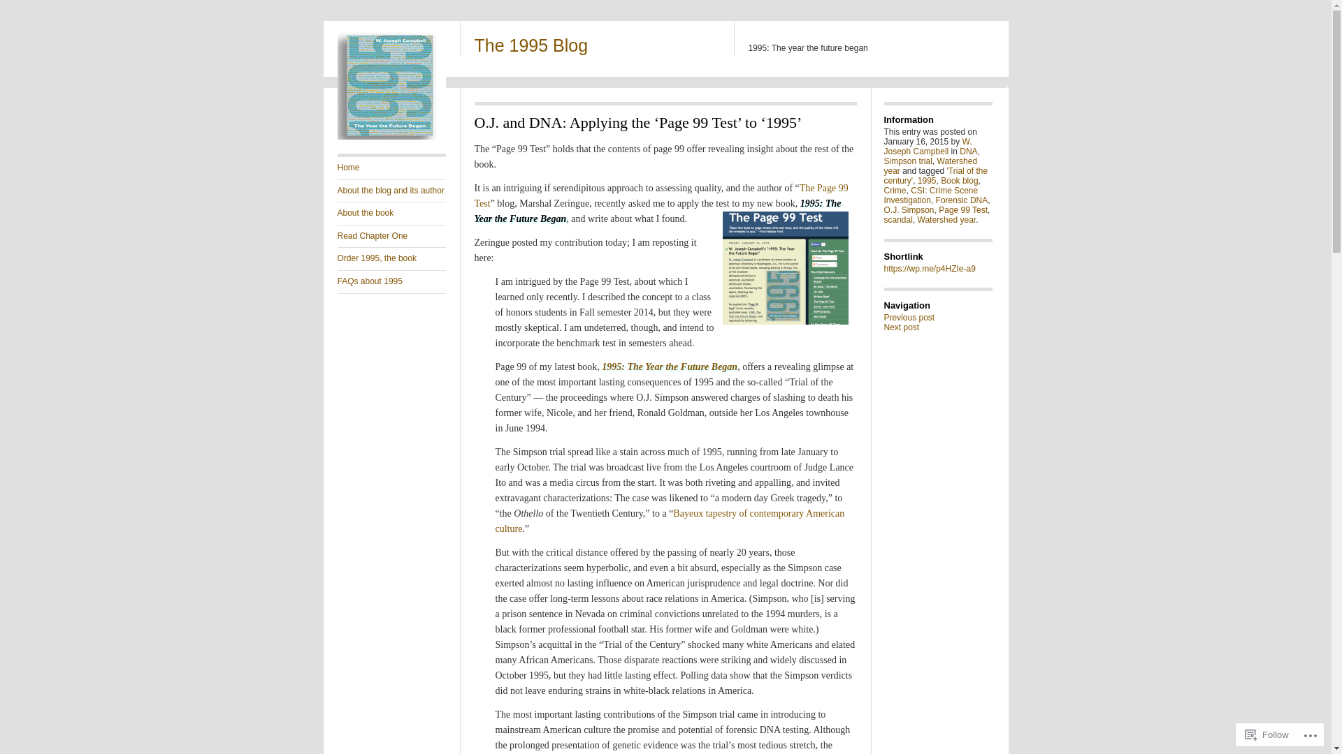  Describe the element at coordinates (931, 195) in the screenshot. I see `CSI: Crime Scene Investigation` at that location.